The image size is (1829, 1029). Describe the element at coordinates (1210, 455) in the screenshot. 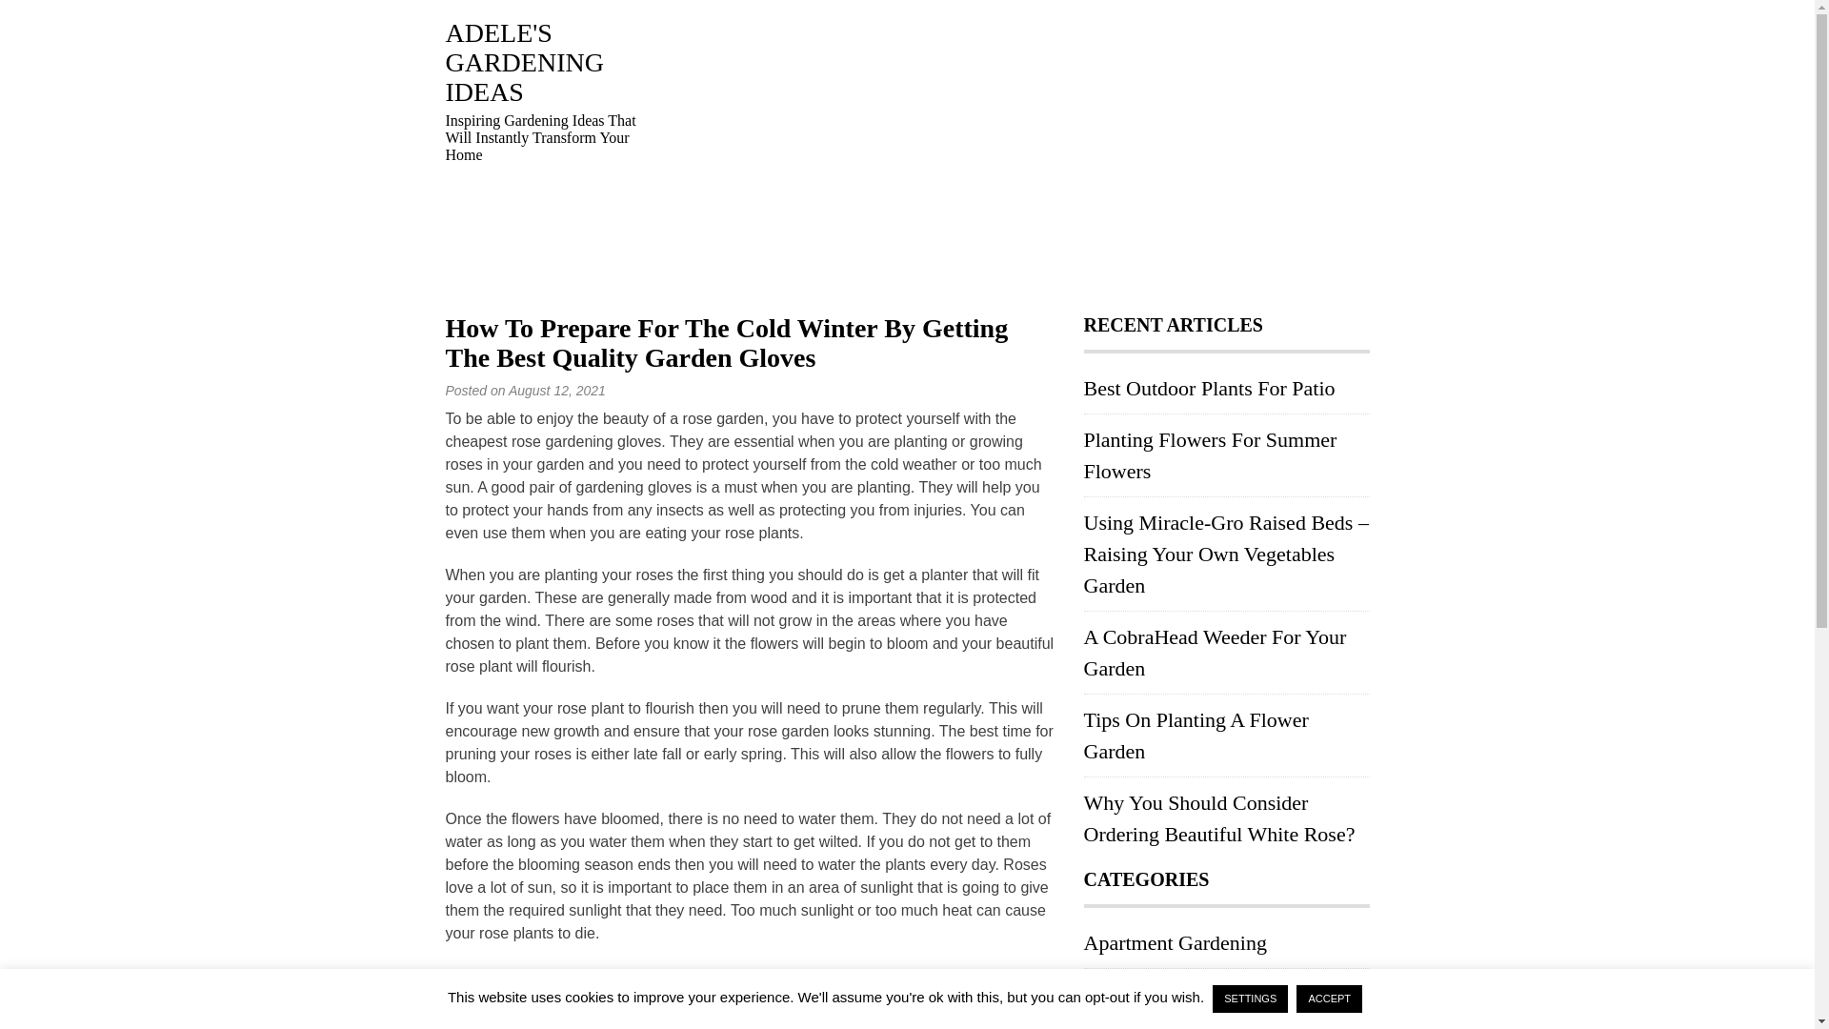

I see `Planting Flowers For Summer Flowers` at that location.